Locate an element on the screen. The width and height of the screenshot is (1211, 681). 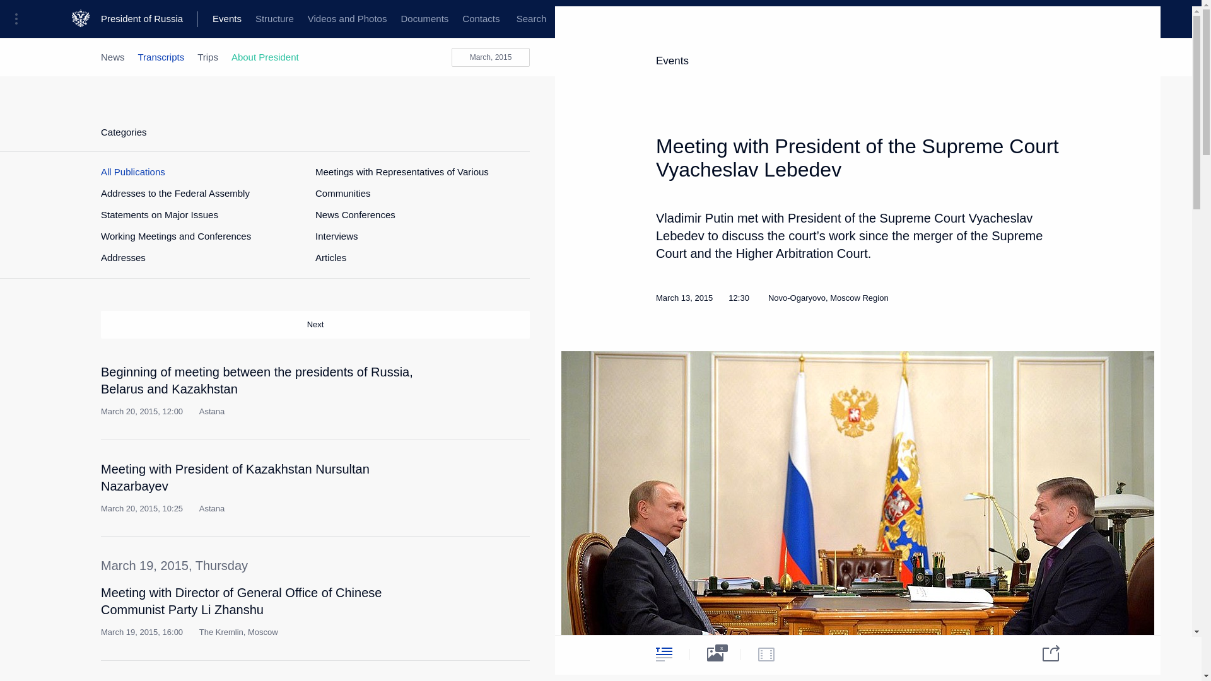
Security Council is located at coordinates (391, 19).